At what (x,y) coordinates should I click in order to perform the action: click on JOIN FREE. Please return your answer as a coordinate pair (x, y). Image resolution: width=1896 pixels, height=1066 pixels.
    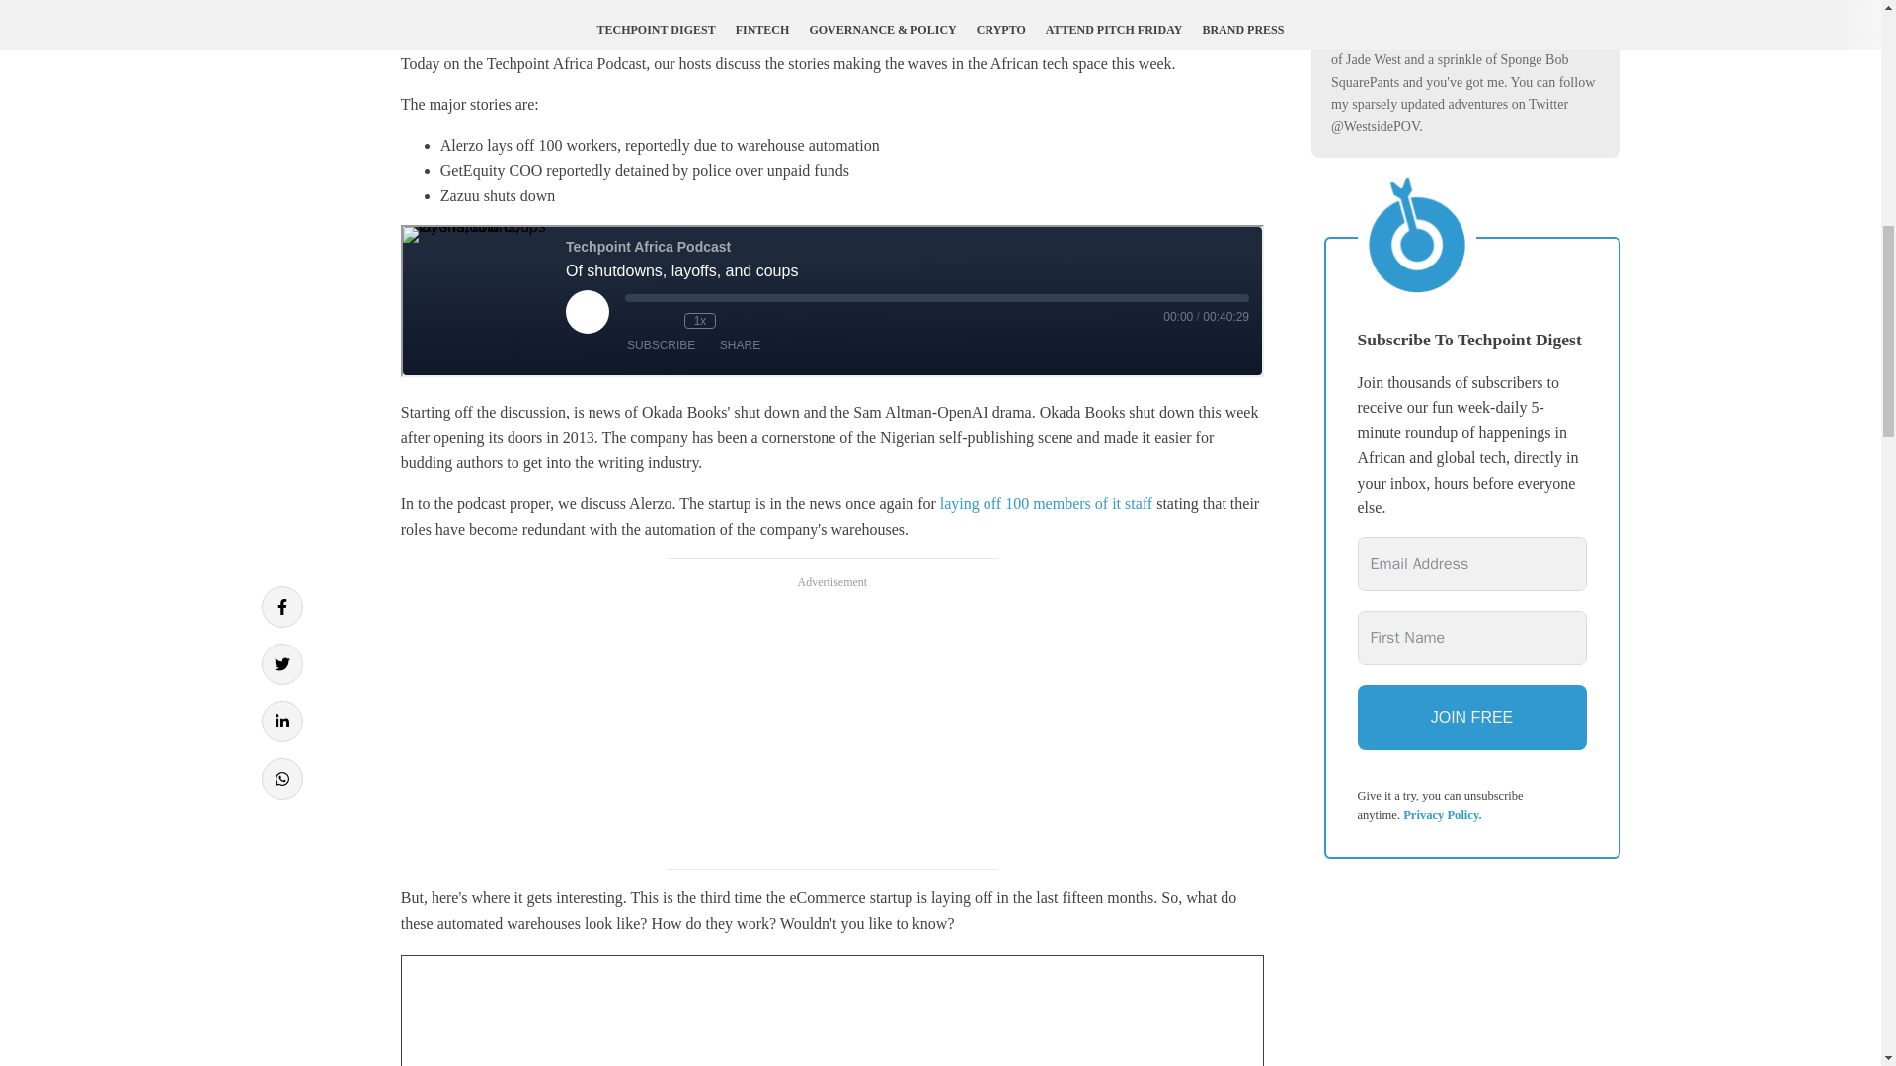
    Looking at the image, I should click on (1471, 718).